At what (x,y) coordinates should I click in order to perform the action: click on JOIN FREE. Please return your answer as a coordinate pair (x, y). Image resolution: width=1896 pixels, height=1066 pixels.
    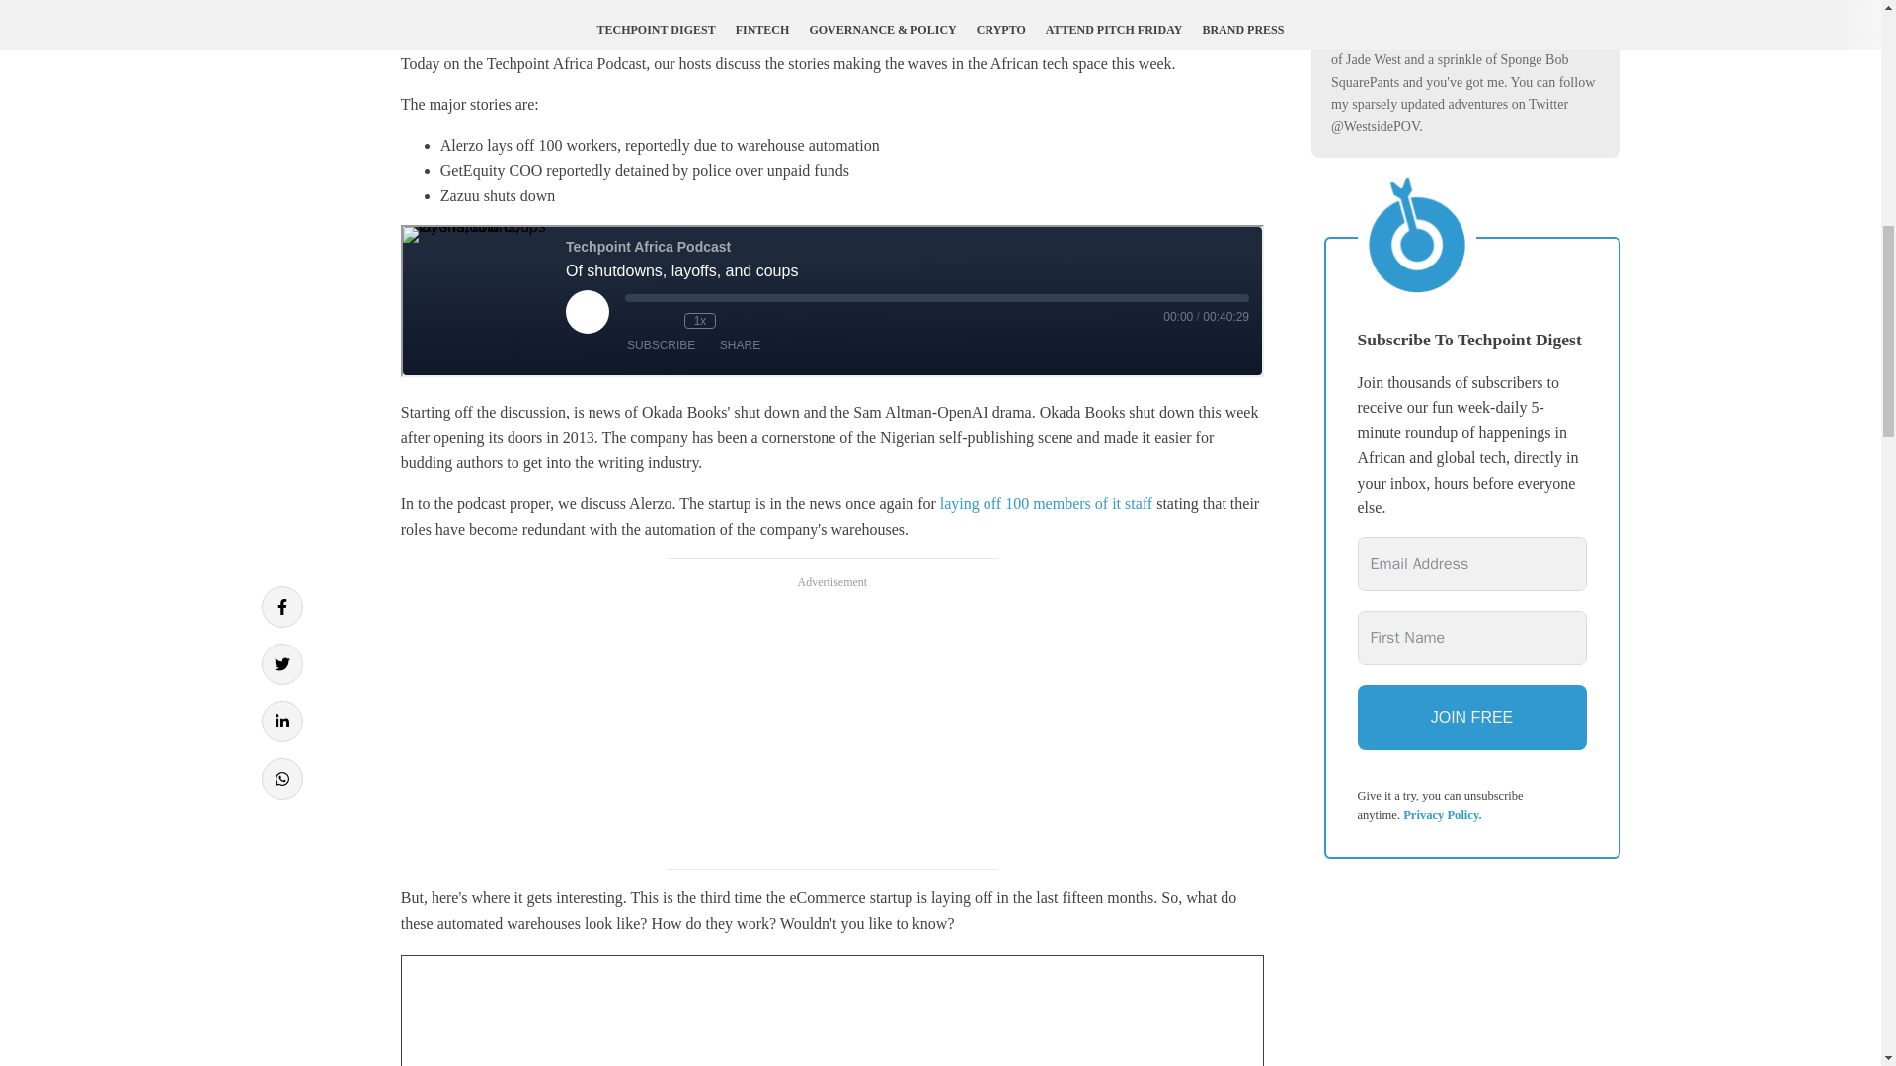
    Looking at the image, I should click on (1471, 718).